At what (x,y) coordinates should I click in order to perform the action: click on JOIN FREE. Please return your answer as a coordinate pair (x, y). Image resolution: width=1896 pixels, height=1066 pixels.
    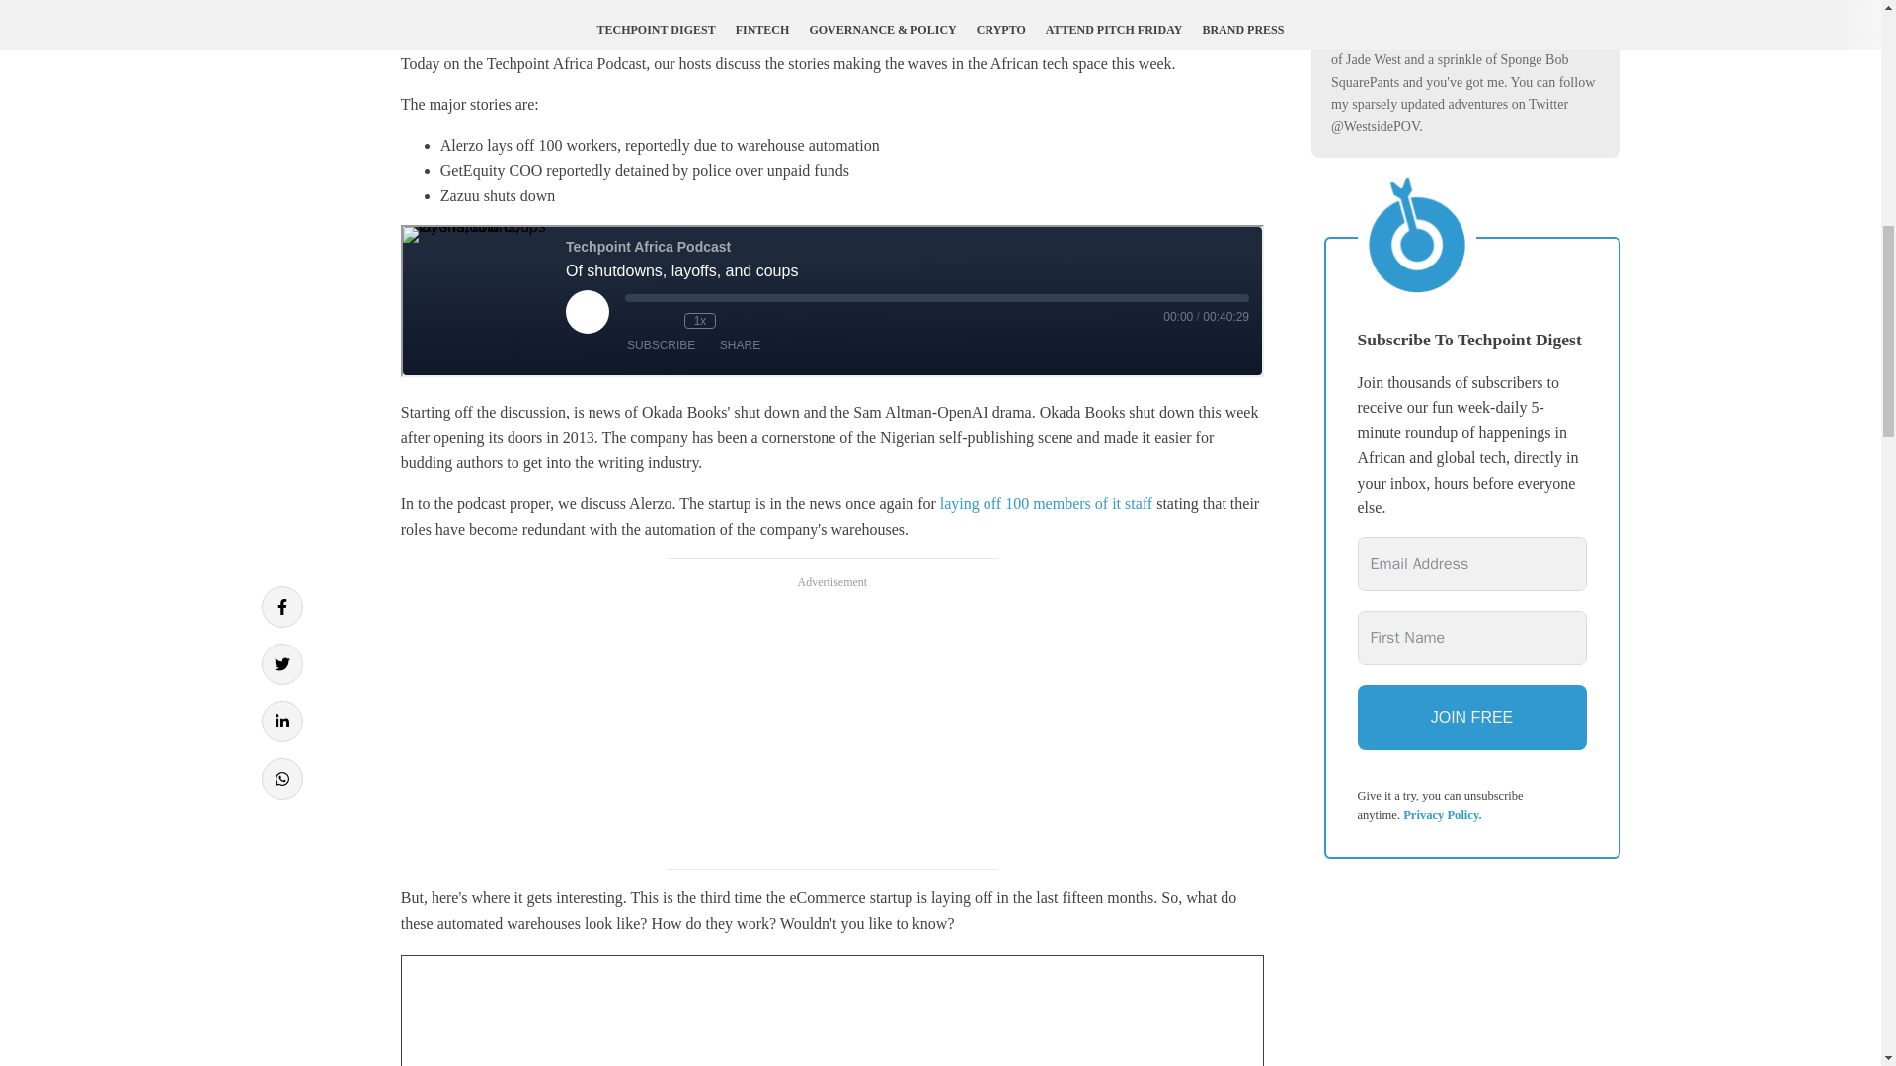
    Looking at the image, I should click on (1471, 718).